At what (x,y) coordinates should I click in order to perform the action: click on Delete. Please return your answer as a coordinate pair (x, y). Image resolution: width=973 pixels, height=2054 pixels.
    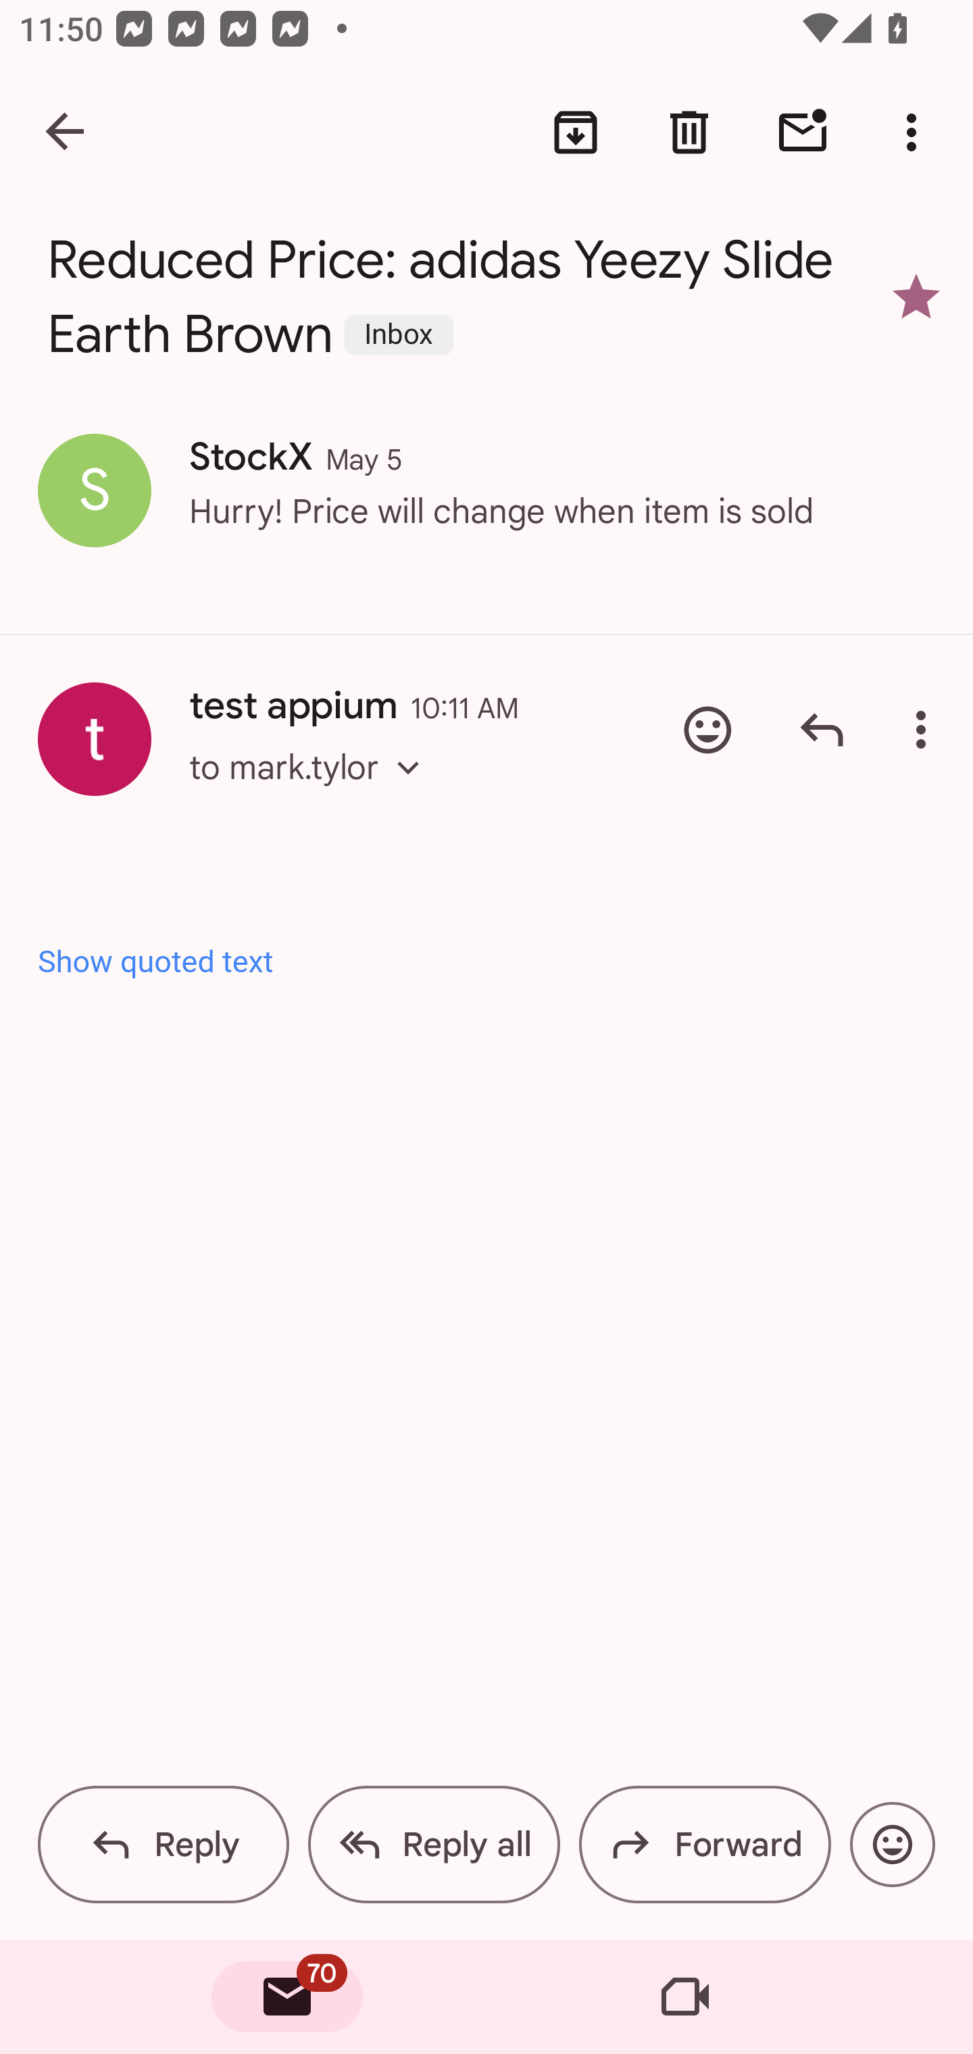
    Looking at the image, I should click on (689, 132).